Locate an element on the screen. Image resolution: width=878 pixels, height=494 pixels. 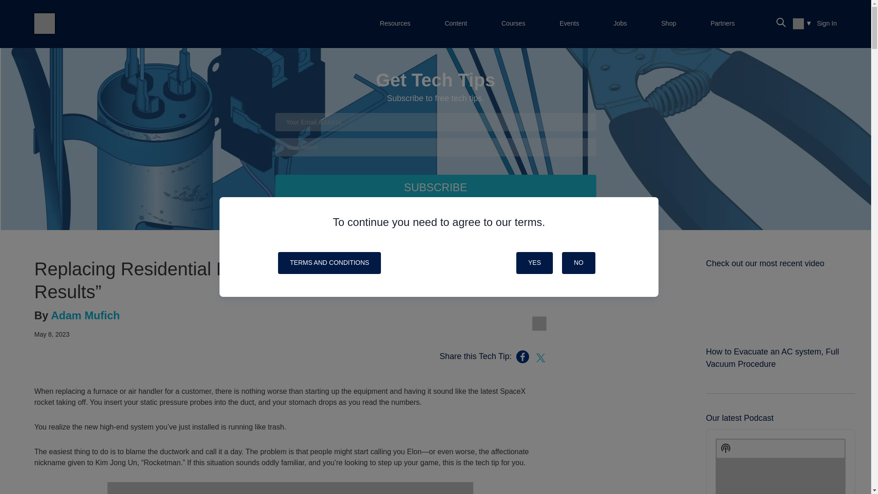
Content is located at coordinates (455, 23).